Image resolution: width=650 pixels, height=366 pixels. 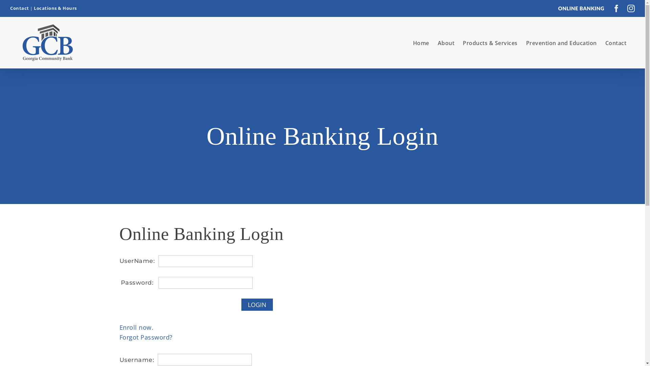 I want to click on Forgot Password?, so click(x=146, y=337).